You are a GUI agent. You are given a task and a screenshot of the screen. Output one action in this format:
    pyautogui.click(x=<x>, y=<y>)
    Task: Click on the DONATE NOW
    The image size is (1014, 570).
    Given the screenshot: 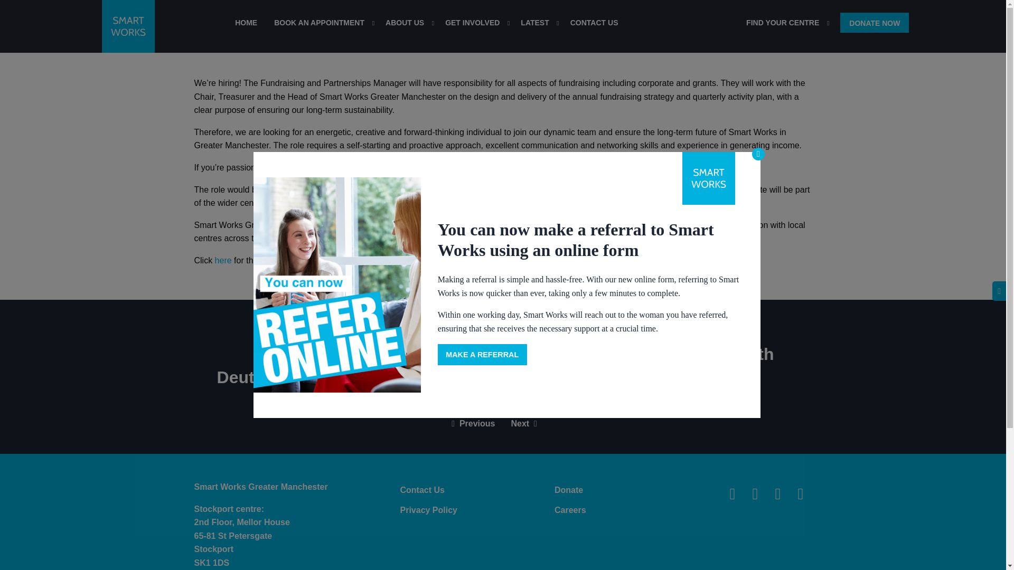 What is the action you would take?
    pyautogui.click(x=875, y=22)
    